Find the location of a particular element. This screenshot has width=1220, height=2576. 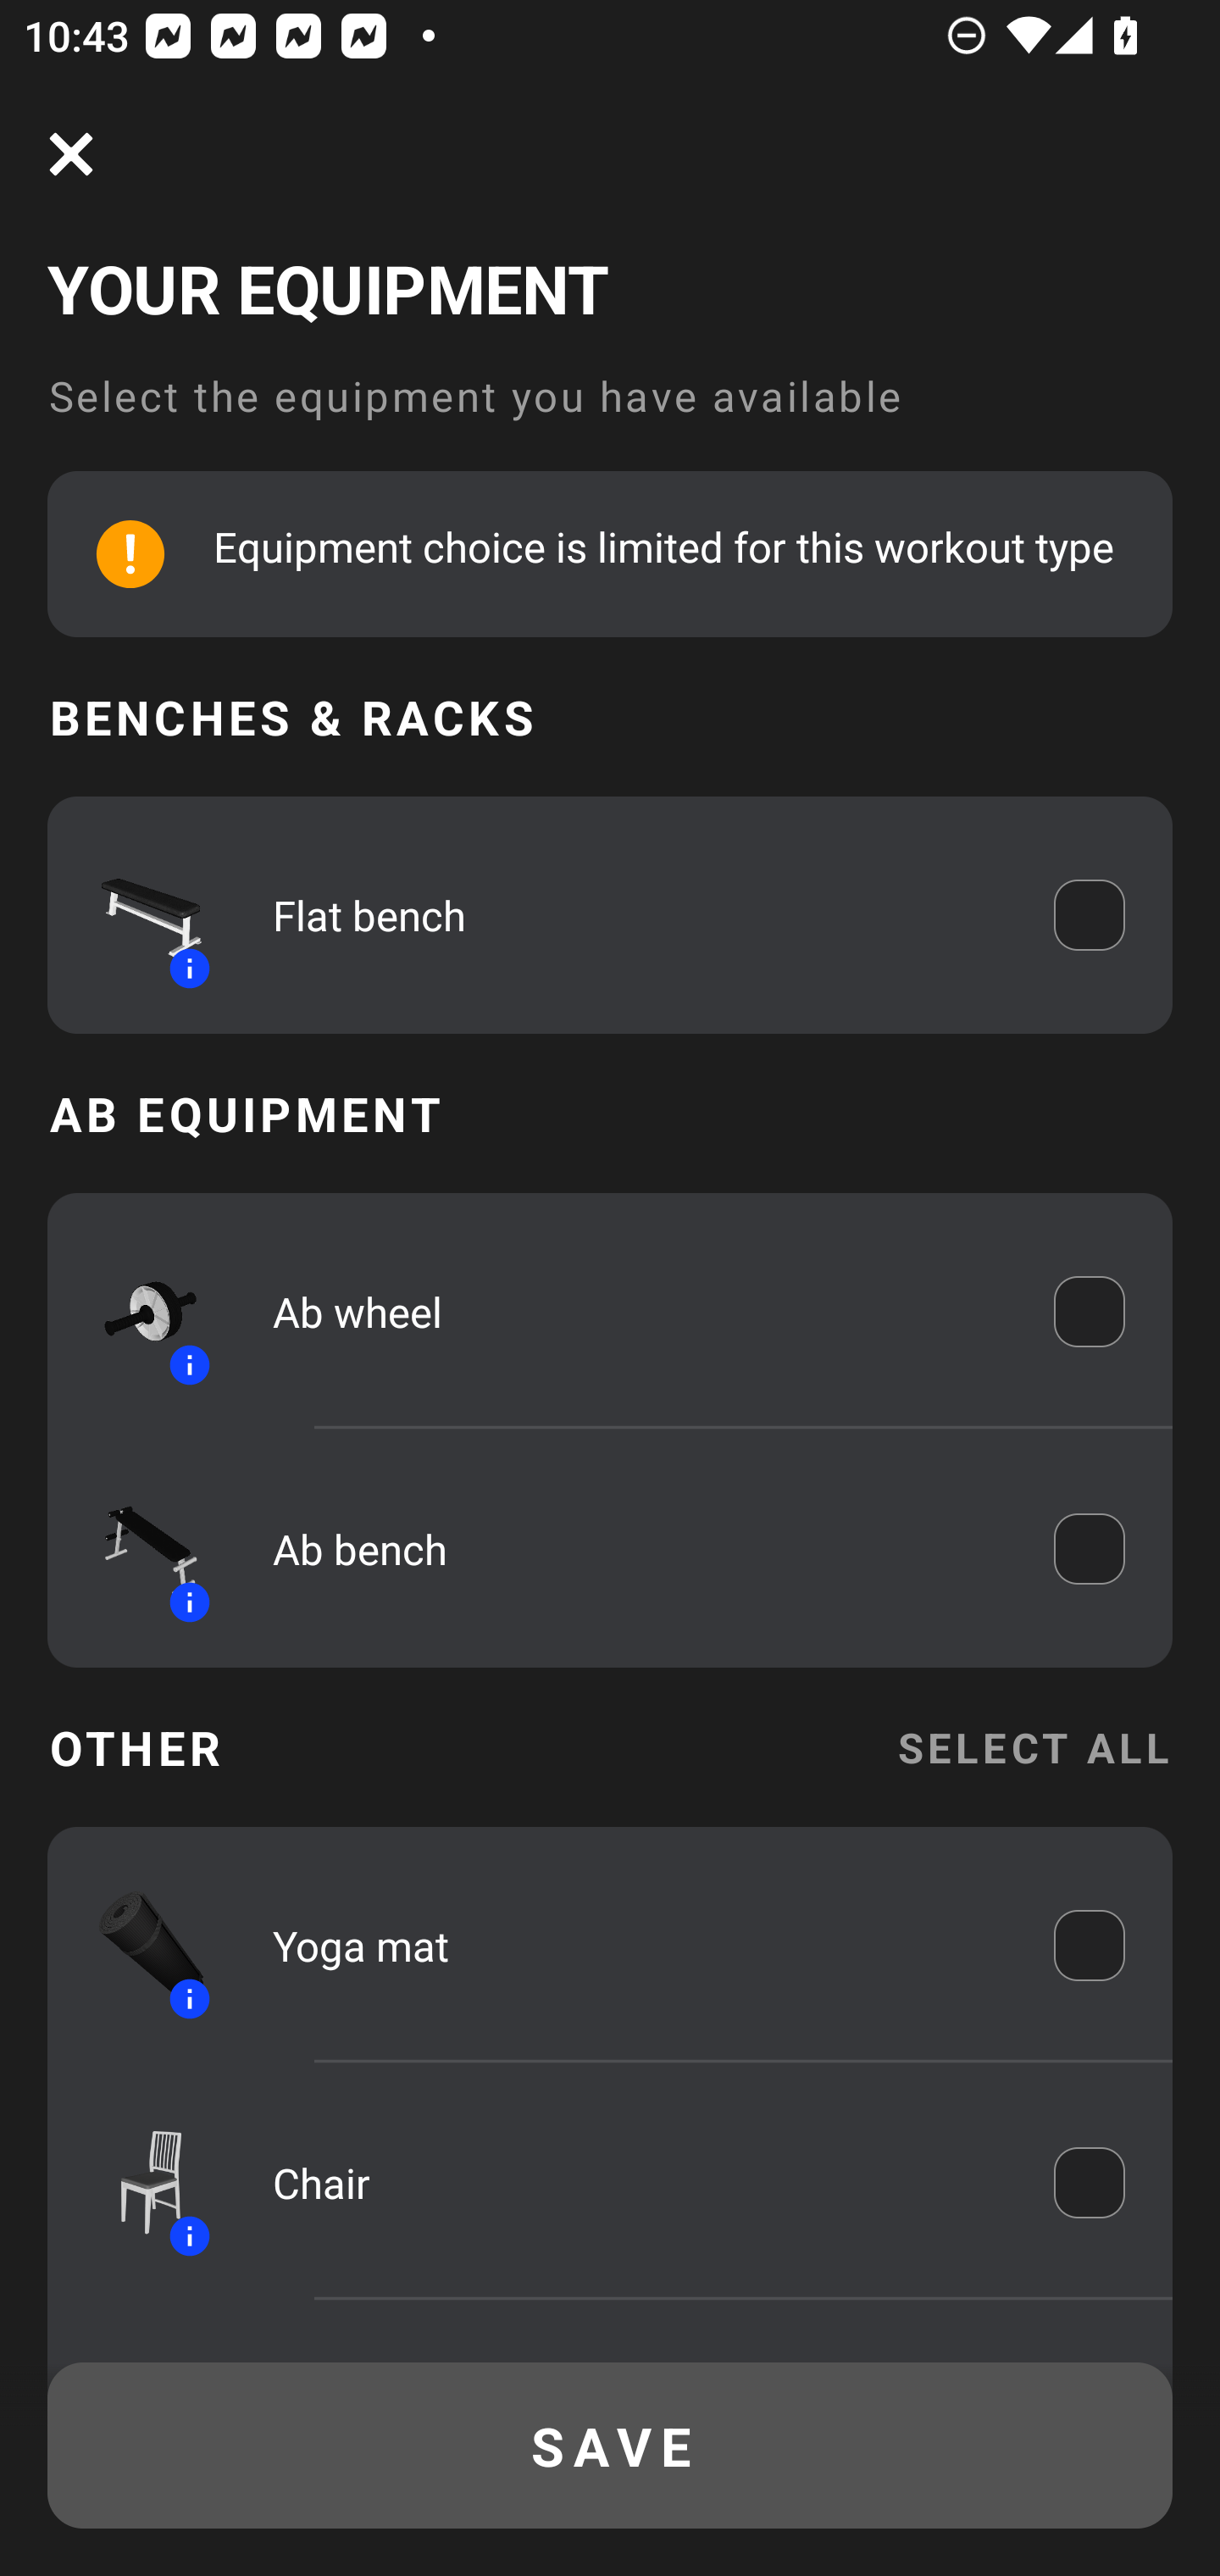

Ab wheel is located at coordinates (640, 1312).